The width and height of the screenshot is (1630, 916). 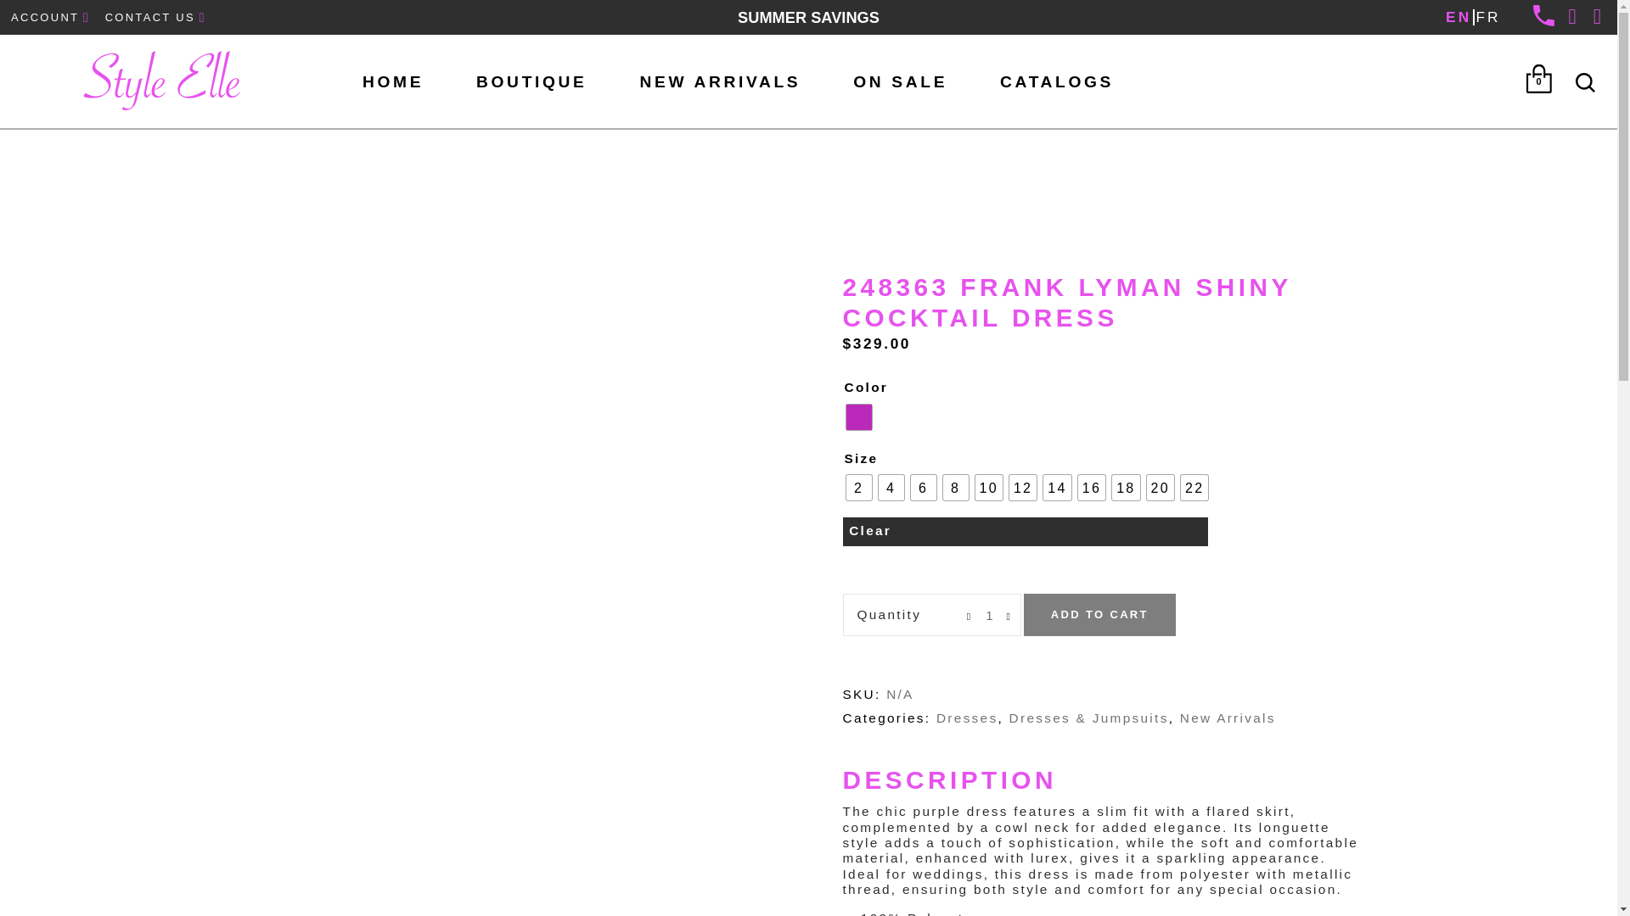 I want to click on Purple, so click(x=857, y=417).